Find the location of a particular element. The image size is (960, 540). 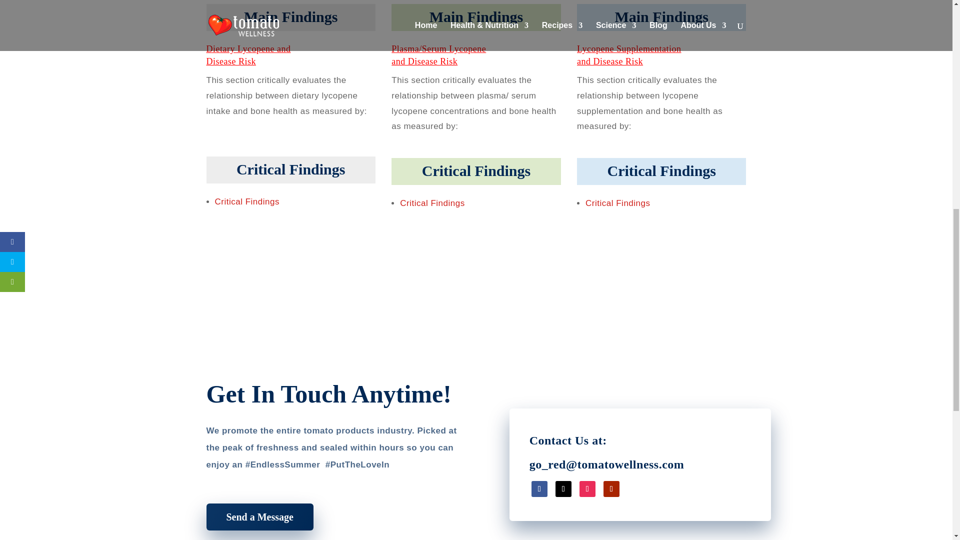

Follow on X is located at coordinates (563, 489).